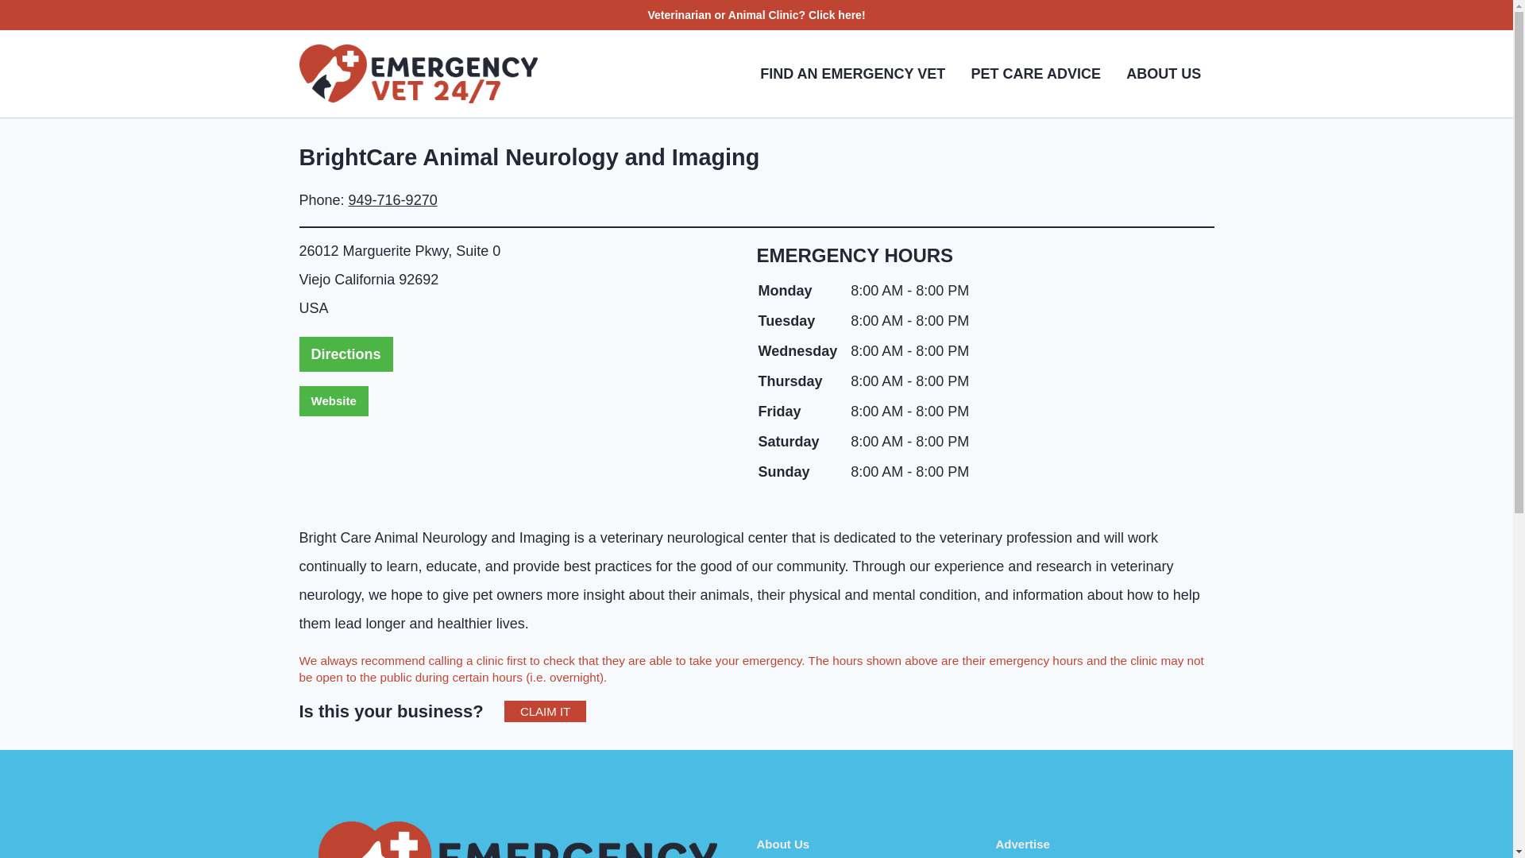 This screenshot has width=1525, height=858. I want to click on Veterinarian or Animal Clinic? Click here!, so click(755, 14).